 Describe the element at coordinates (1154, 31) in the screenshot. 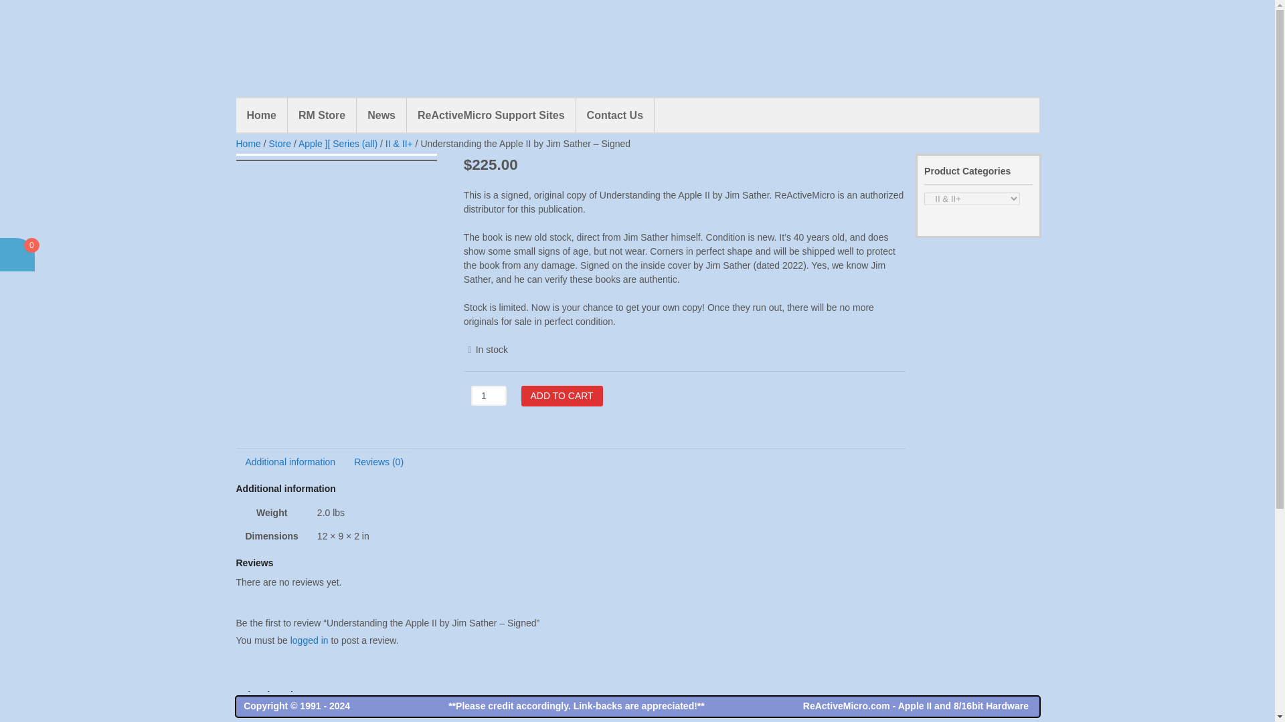

I see `RSS` at that location.